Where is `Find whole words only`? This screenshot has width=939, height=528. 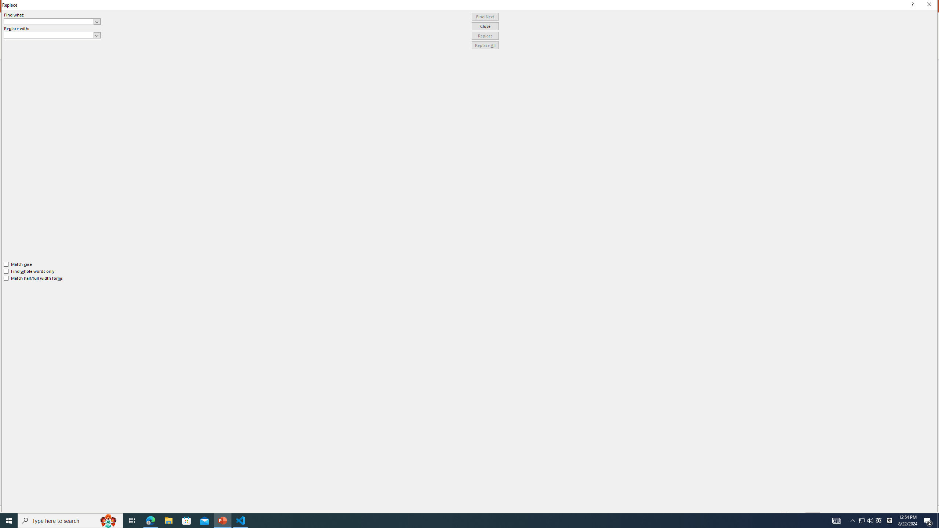 Find whole words only is located at coordinates (29, 271).